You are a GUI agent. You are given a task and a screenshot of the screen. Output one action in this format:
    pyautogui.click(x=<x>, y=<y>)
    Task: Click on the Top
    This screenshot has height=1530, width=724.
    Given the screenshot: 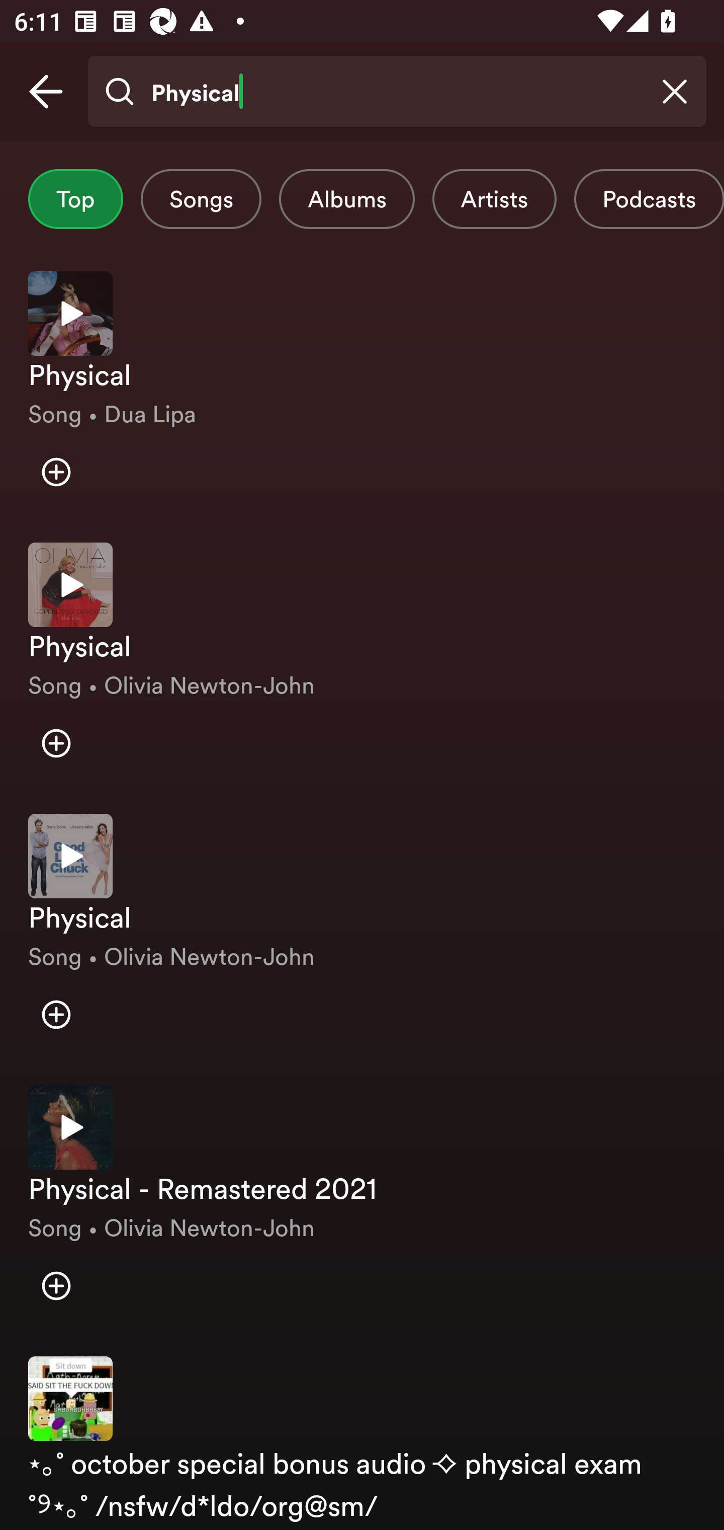 What is the action you would take?
    pyautogui.click(x=75, y=199)
    